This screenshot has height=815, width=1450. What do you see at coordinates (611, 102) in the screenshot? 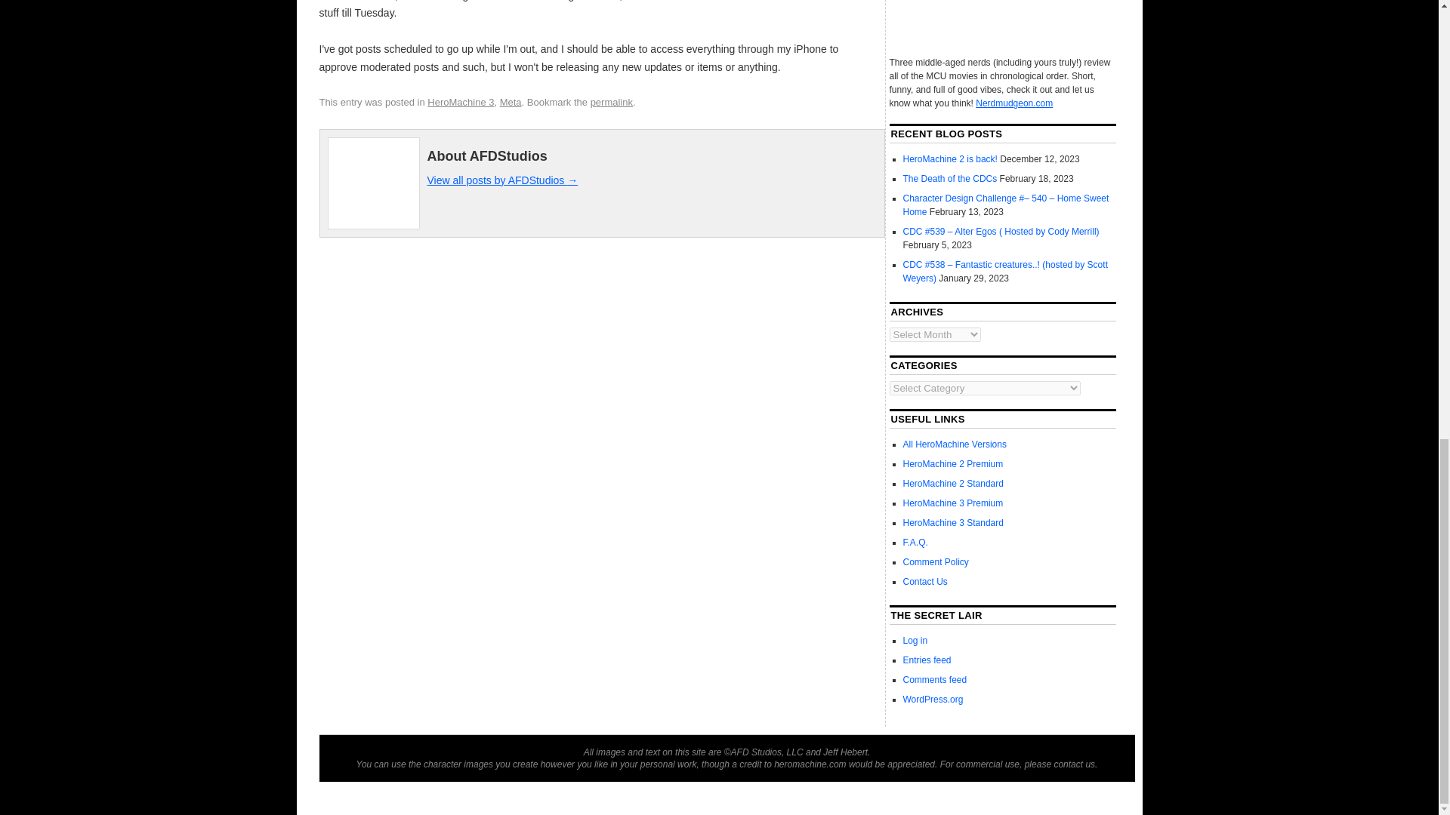
I see `Permalink to HM3: Working on saving` at bounding box center [611, 102].